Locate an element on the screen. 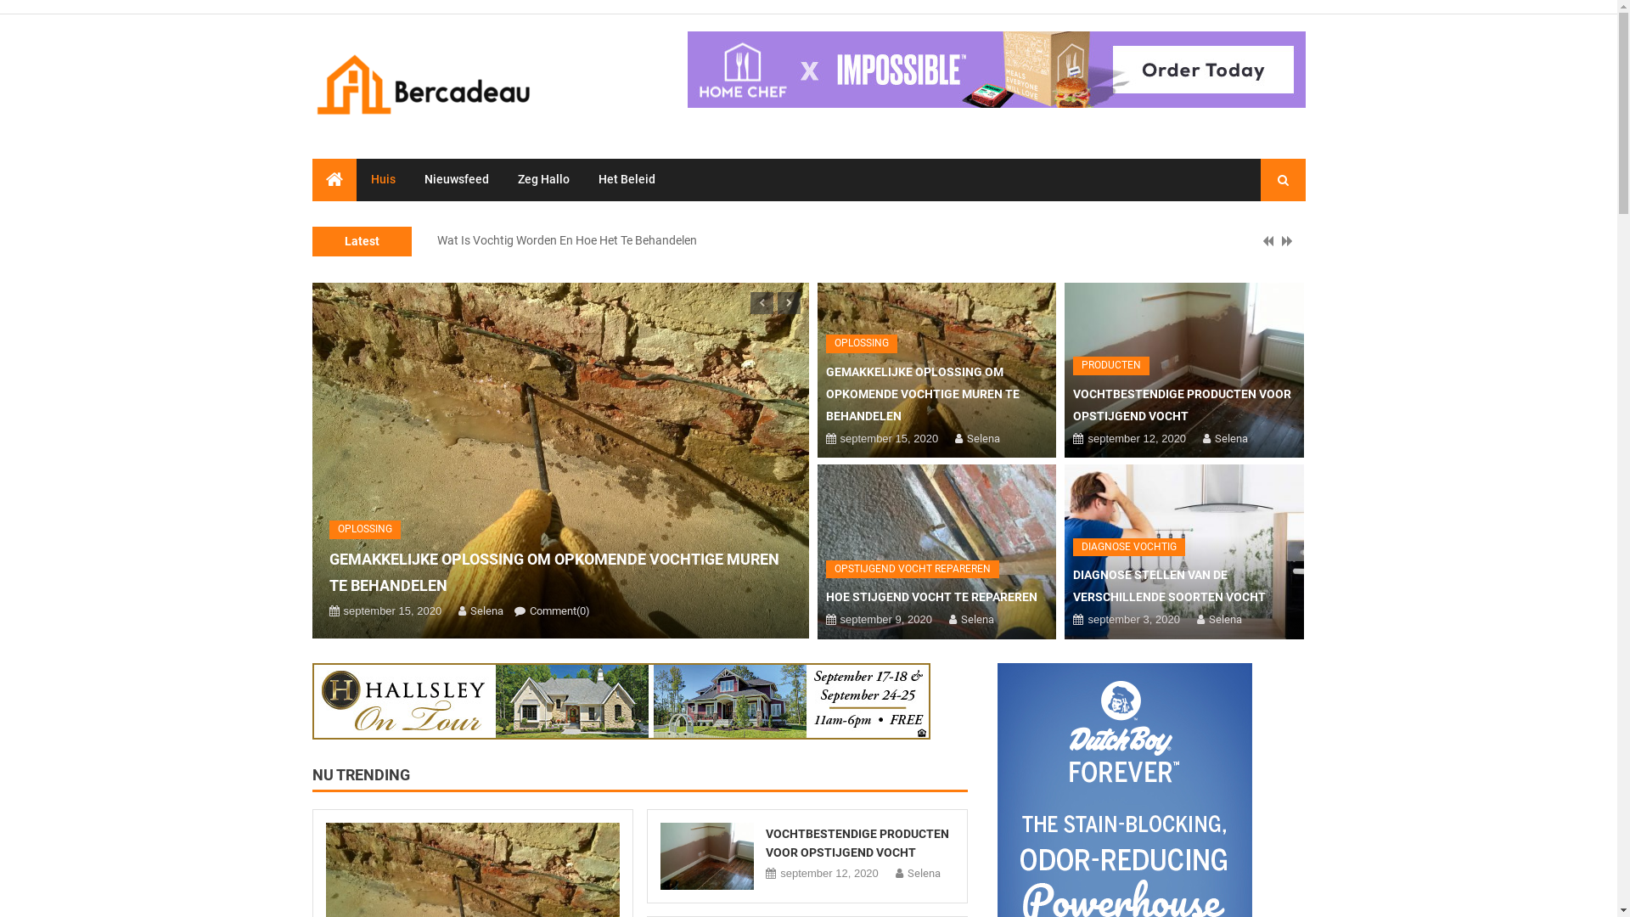 This screenshot has height=917, width=1630. Diagnose stellen van de verschillende soorten vocht is located at coordinates (1184, 552).